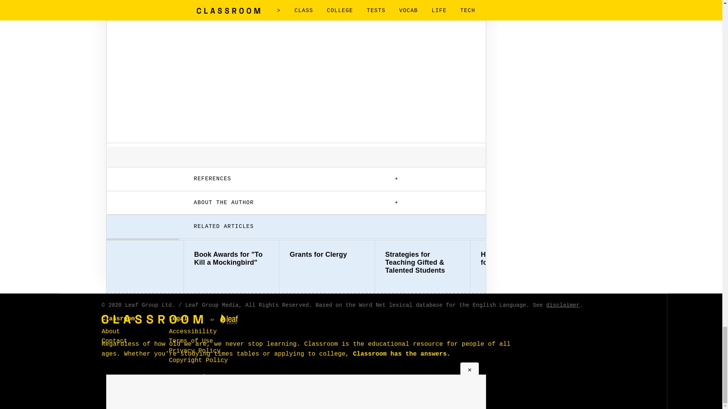 The height and width of the screenshot is (409, 728). What do you see at coordinates (111, 332) in the screenshot?
I see `About` at bounding box center [111, 332].